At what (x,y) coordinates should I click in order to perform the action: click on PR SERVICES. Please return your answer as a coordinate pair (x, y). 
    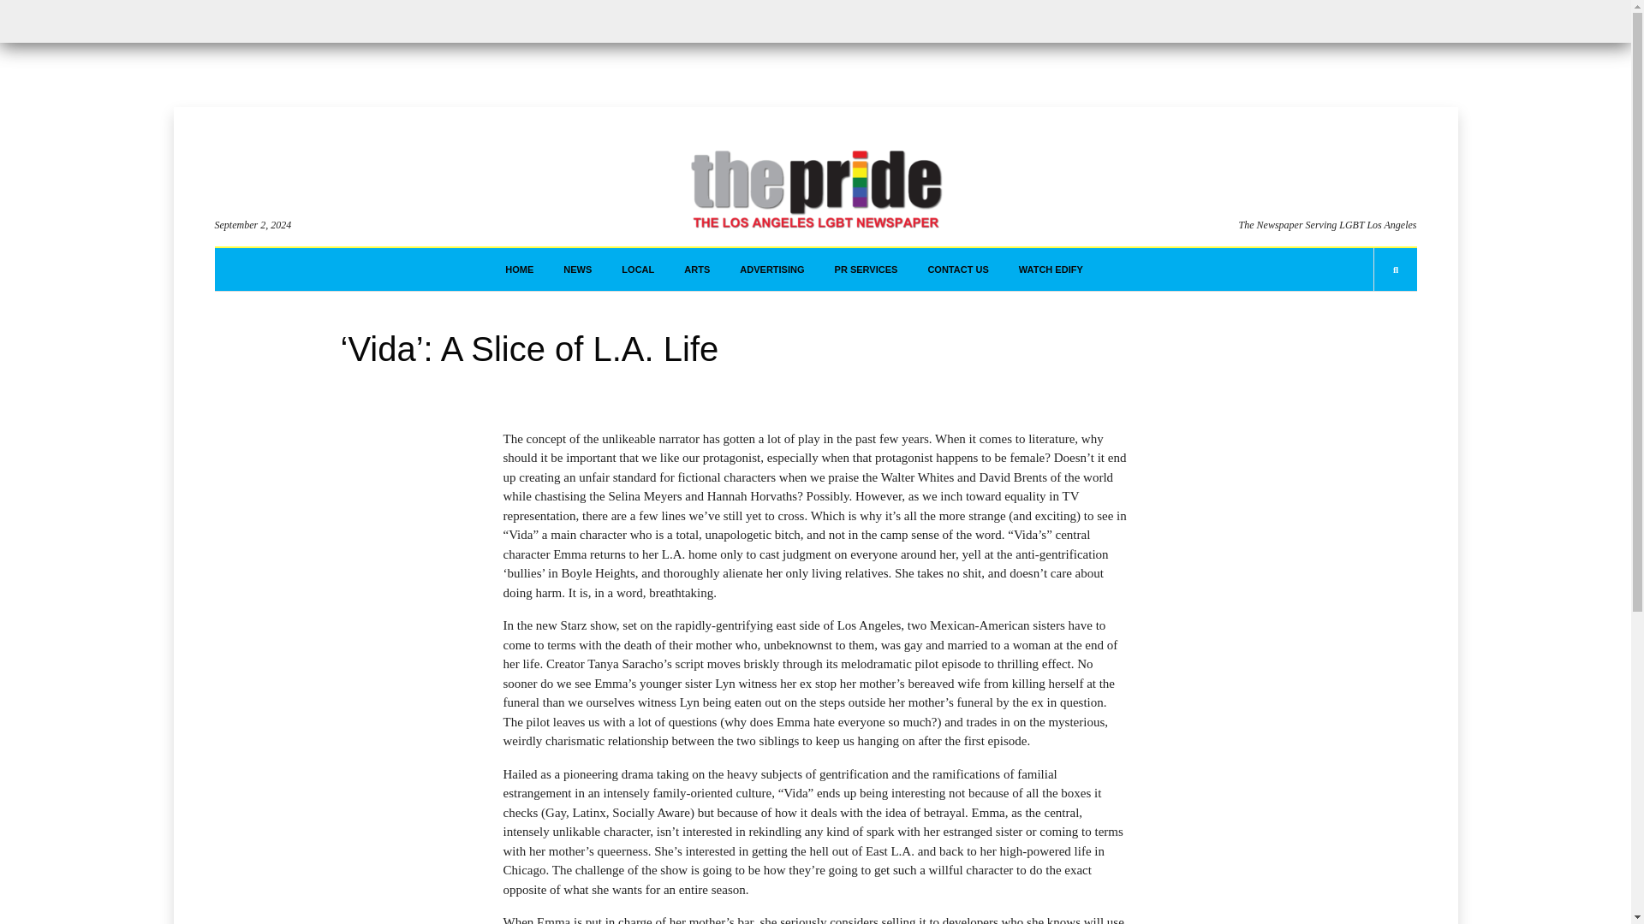
    Looking at the image, I should click on (867, 269).